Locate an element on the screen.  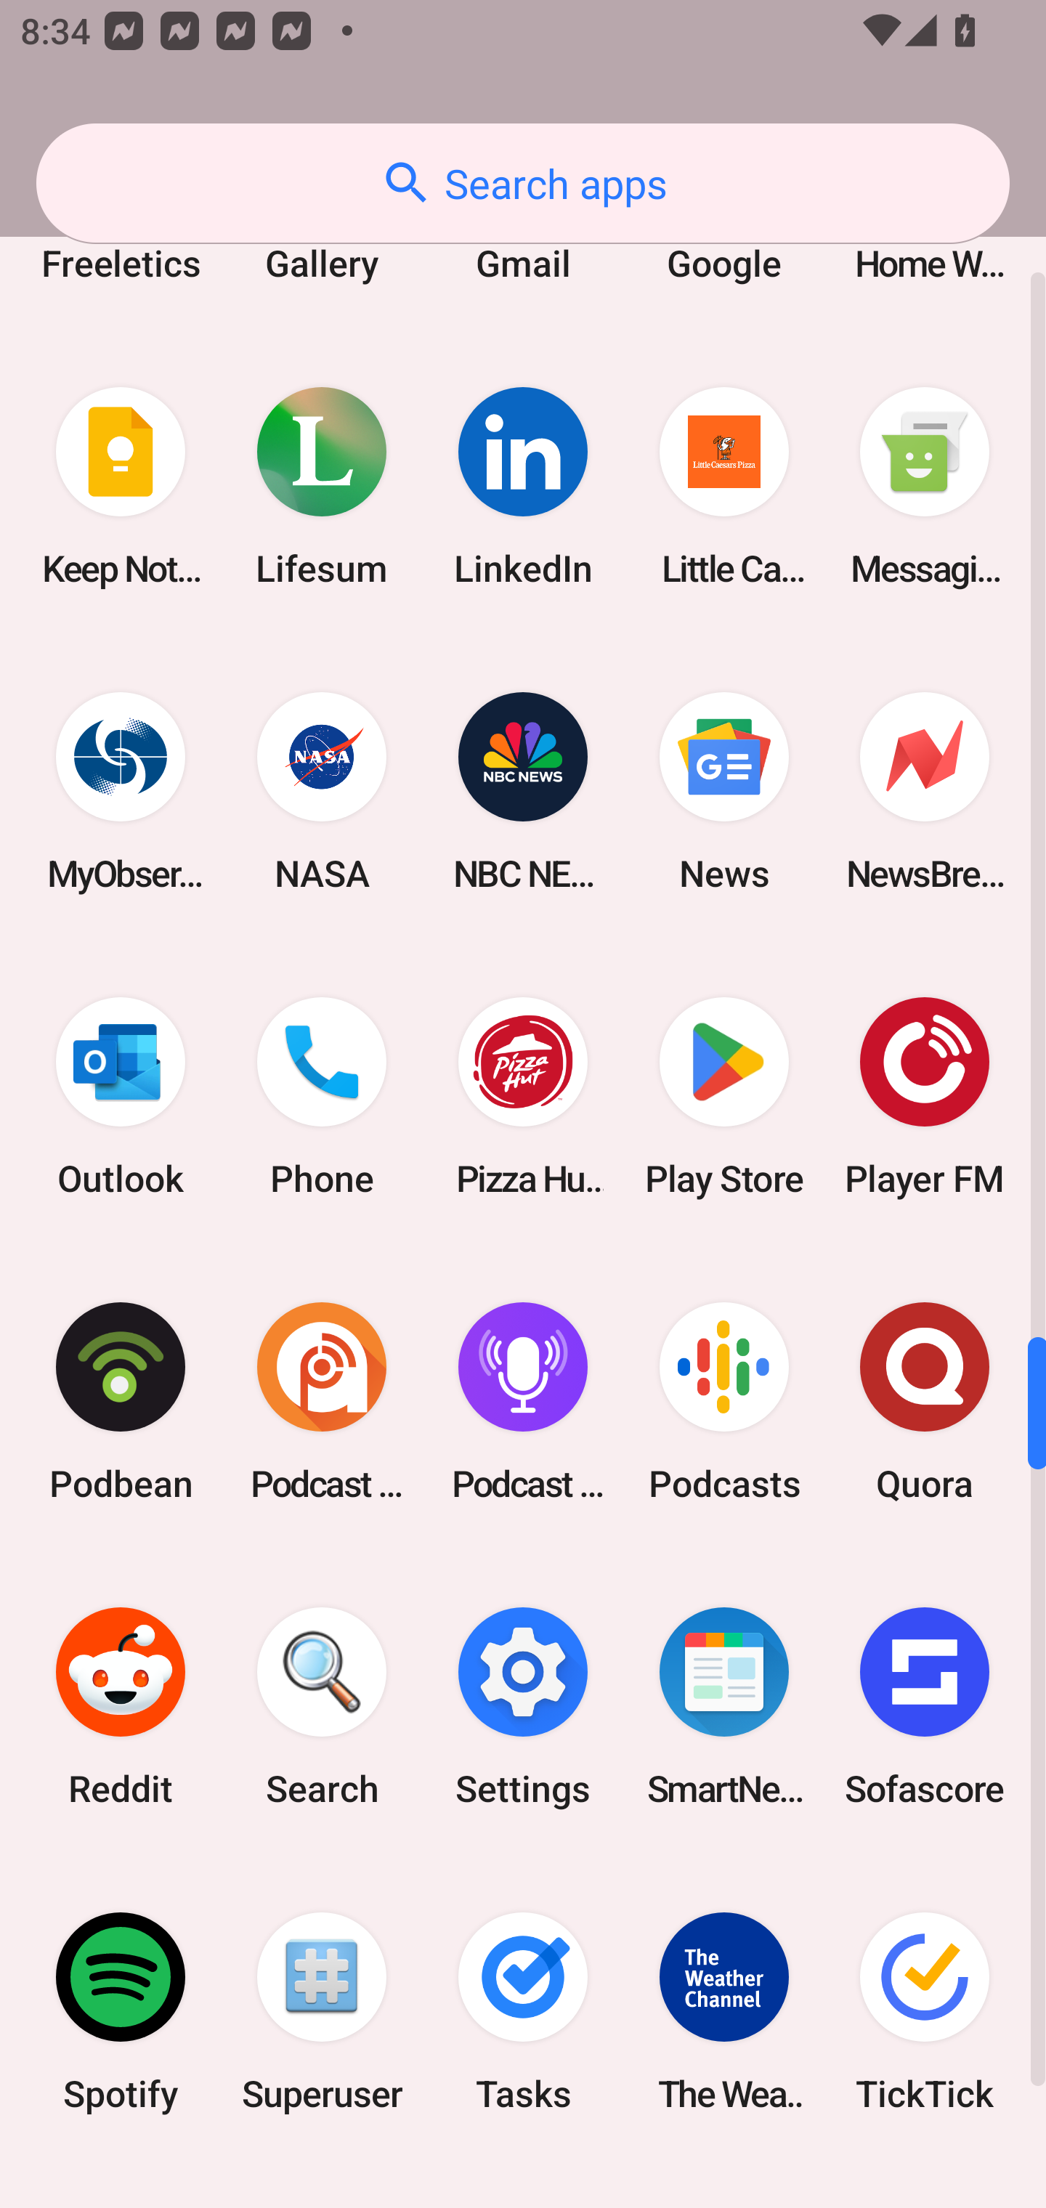
Pizza Hut HK & Macau is located at coordinates (523, 1097).